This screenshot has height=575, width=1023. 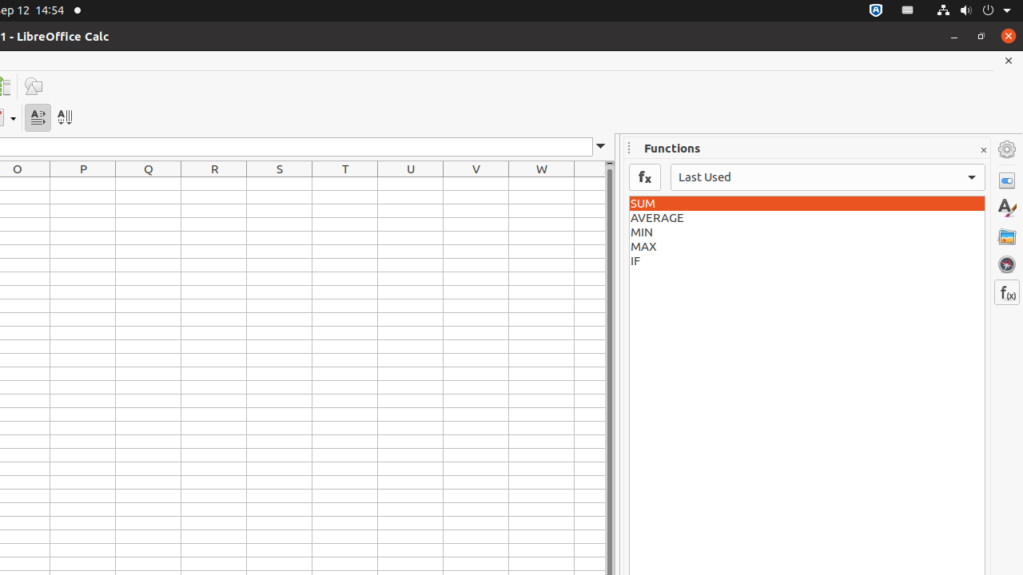 What do you see at coordinates (214, 184) in the screenshot?
I see `R1` at bounding box center [214, 184].